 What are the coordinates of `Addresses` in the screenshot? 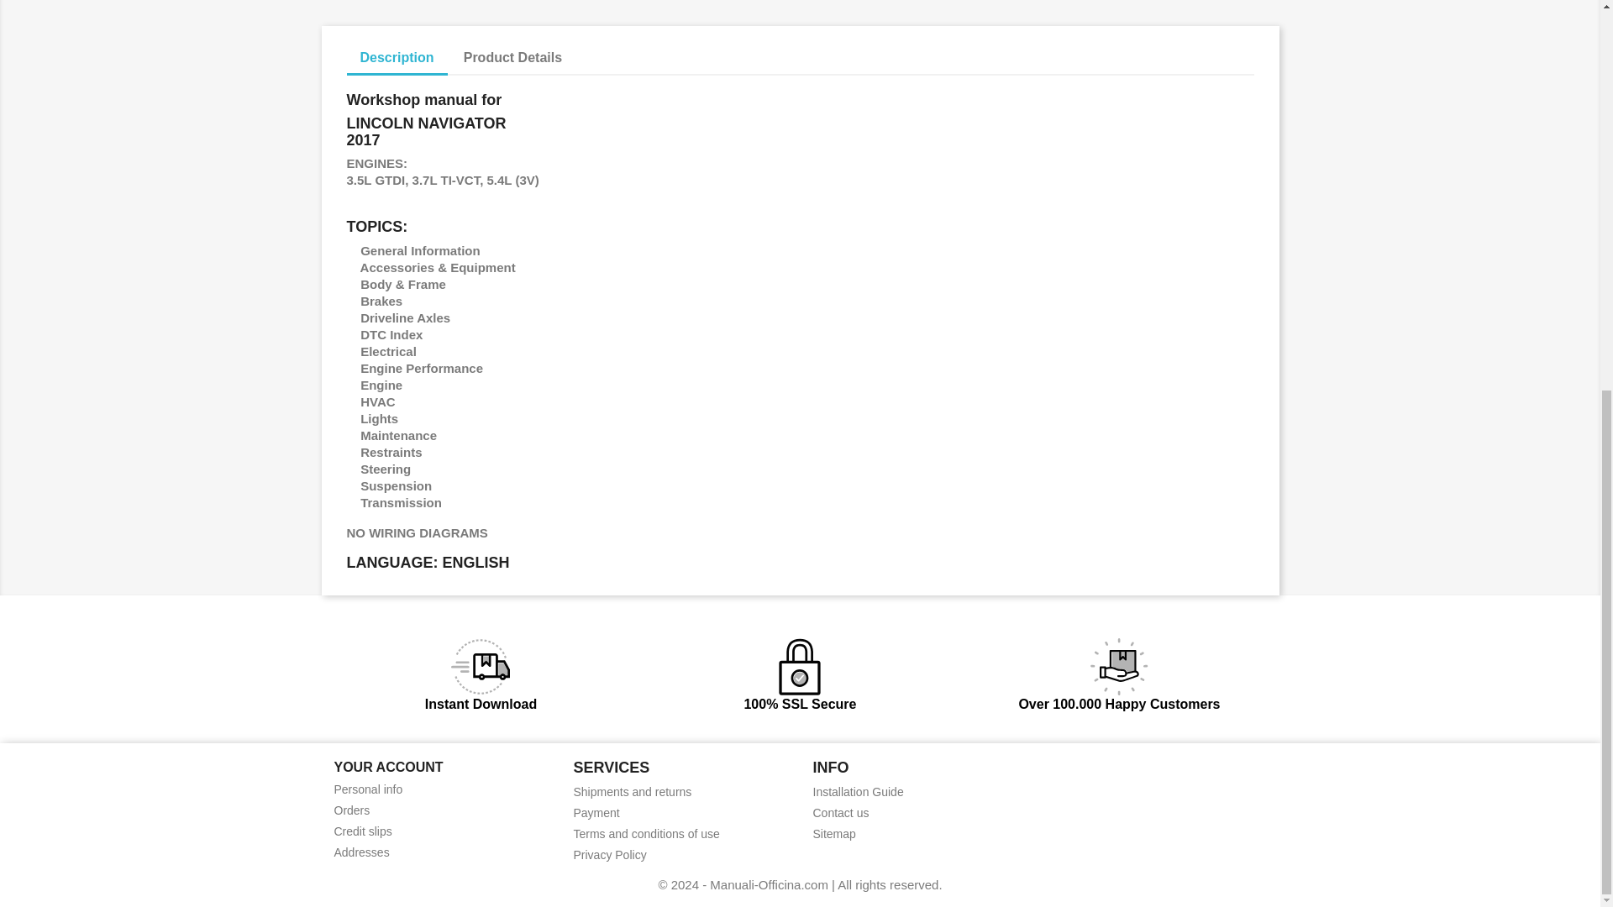 It's located at (361, 852).